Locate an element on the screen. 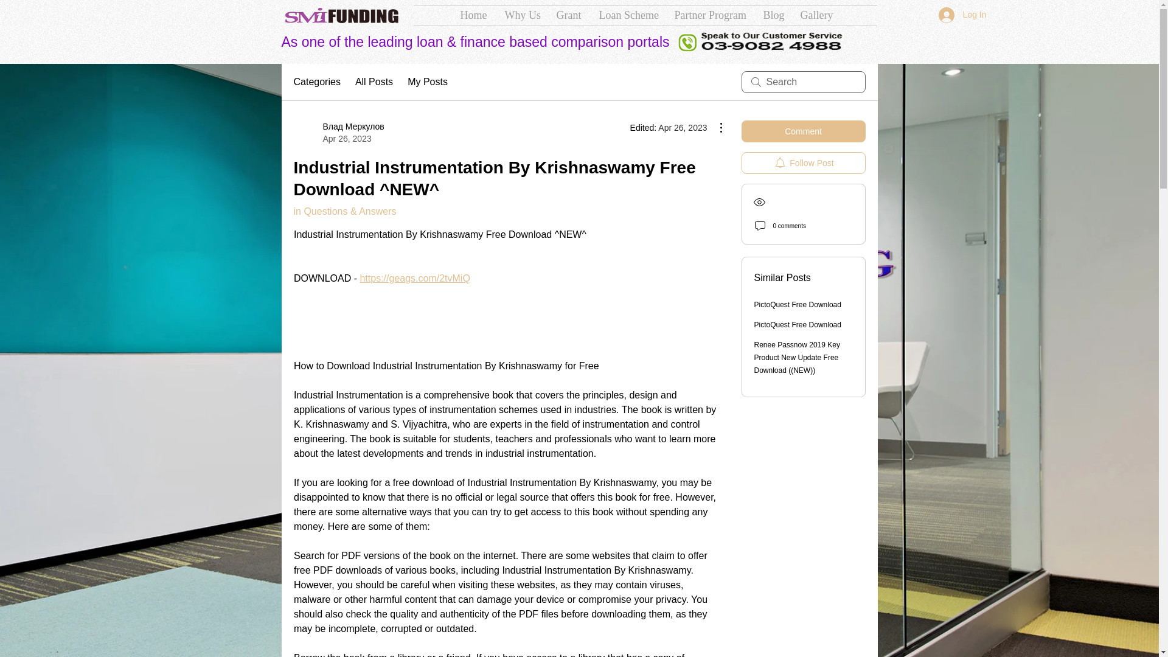 The height and width of the screenshot is (657, 1168). All Posts is located at coordinates (374, 82).